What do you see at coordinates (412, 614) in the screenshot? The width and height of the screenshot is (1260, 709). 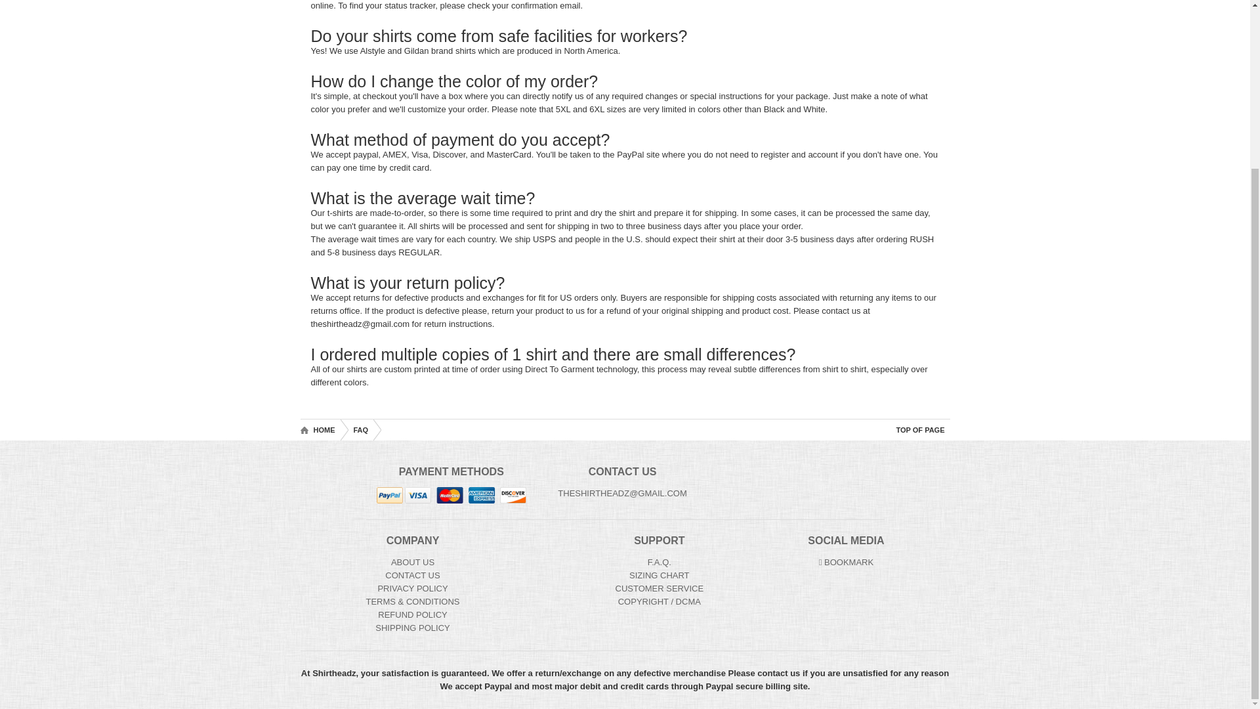 I see `REFUND POLICY` at bounding box center [412, 614].